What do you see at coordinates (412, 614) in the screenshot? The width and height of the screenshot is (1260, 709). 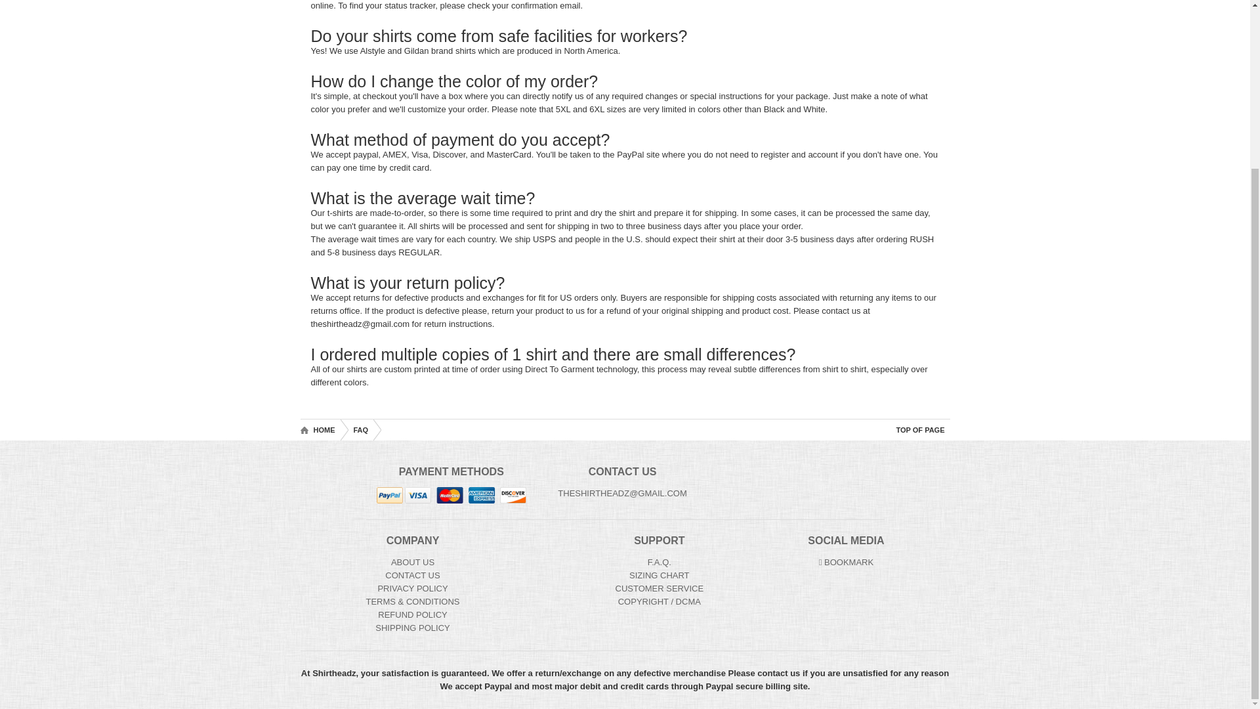 I see `REFUND POLICY` at bounding box center [412, 614].